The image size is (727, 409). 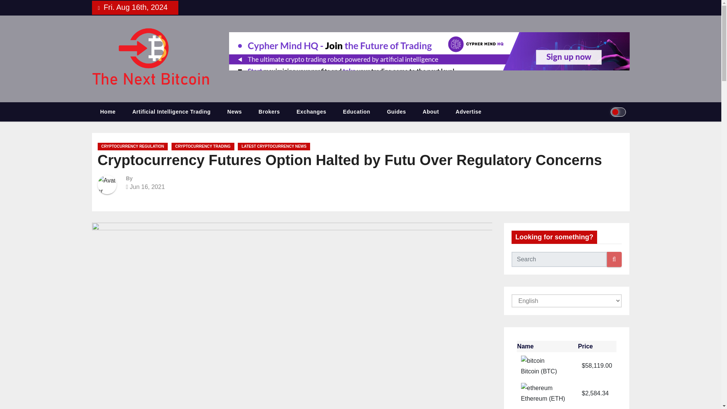 What do you see at coordinates (234, 112) in the screenshot?
I see `News` at bounding box center [234, 112].